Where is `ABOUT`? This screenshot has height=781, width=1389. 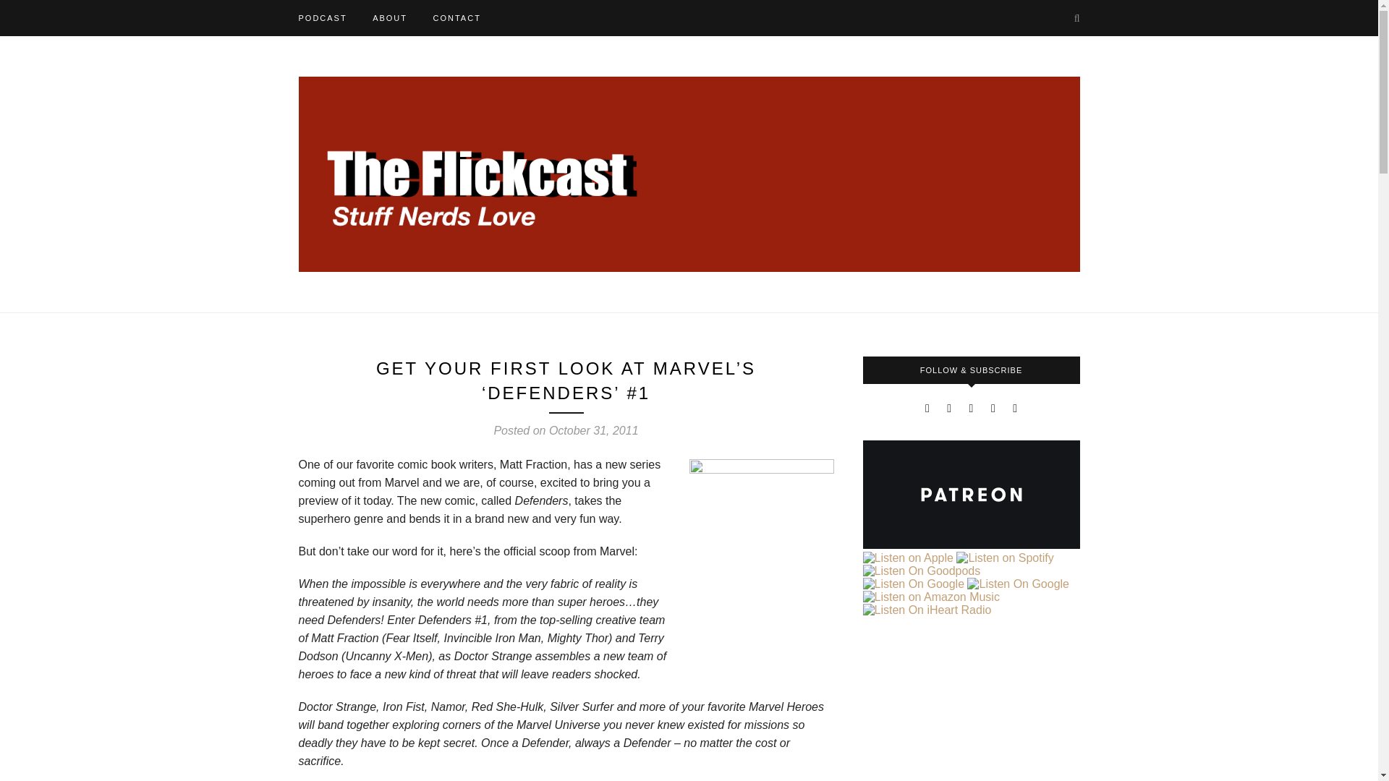 ABOUT is located at coordinates (389, 17).